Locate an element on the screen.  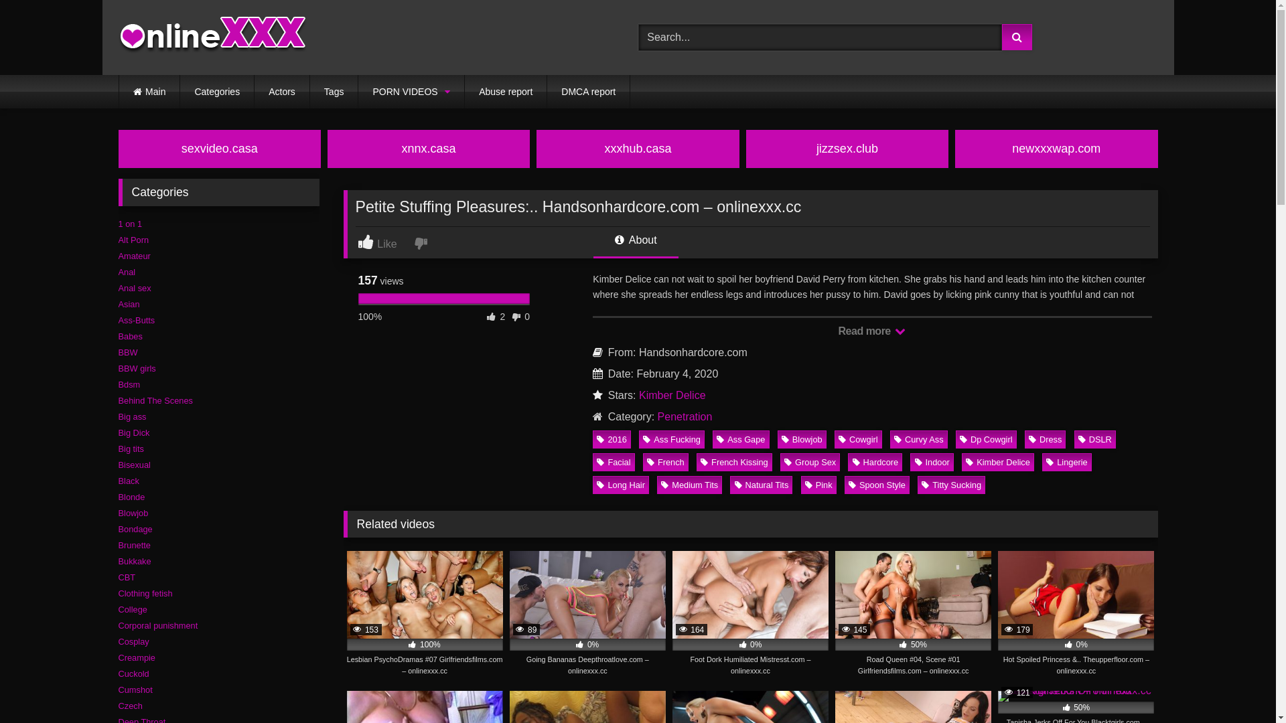
Big ass is located at coordinates (132, 416).